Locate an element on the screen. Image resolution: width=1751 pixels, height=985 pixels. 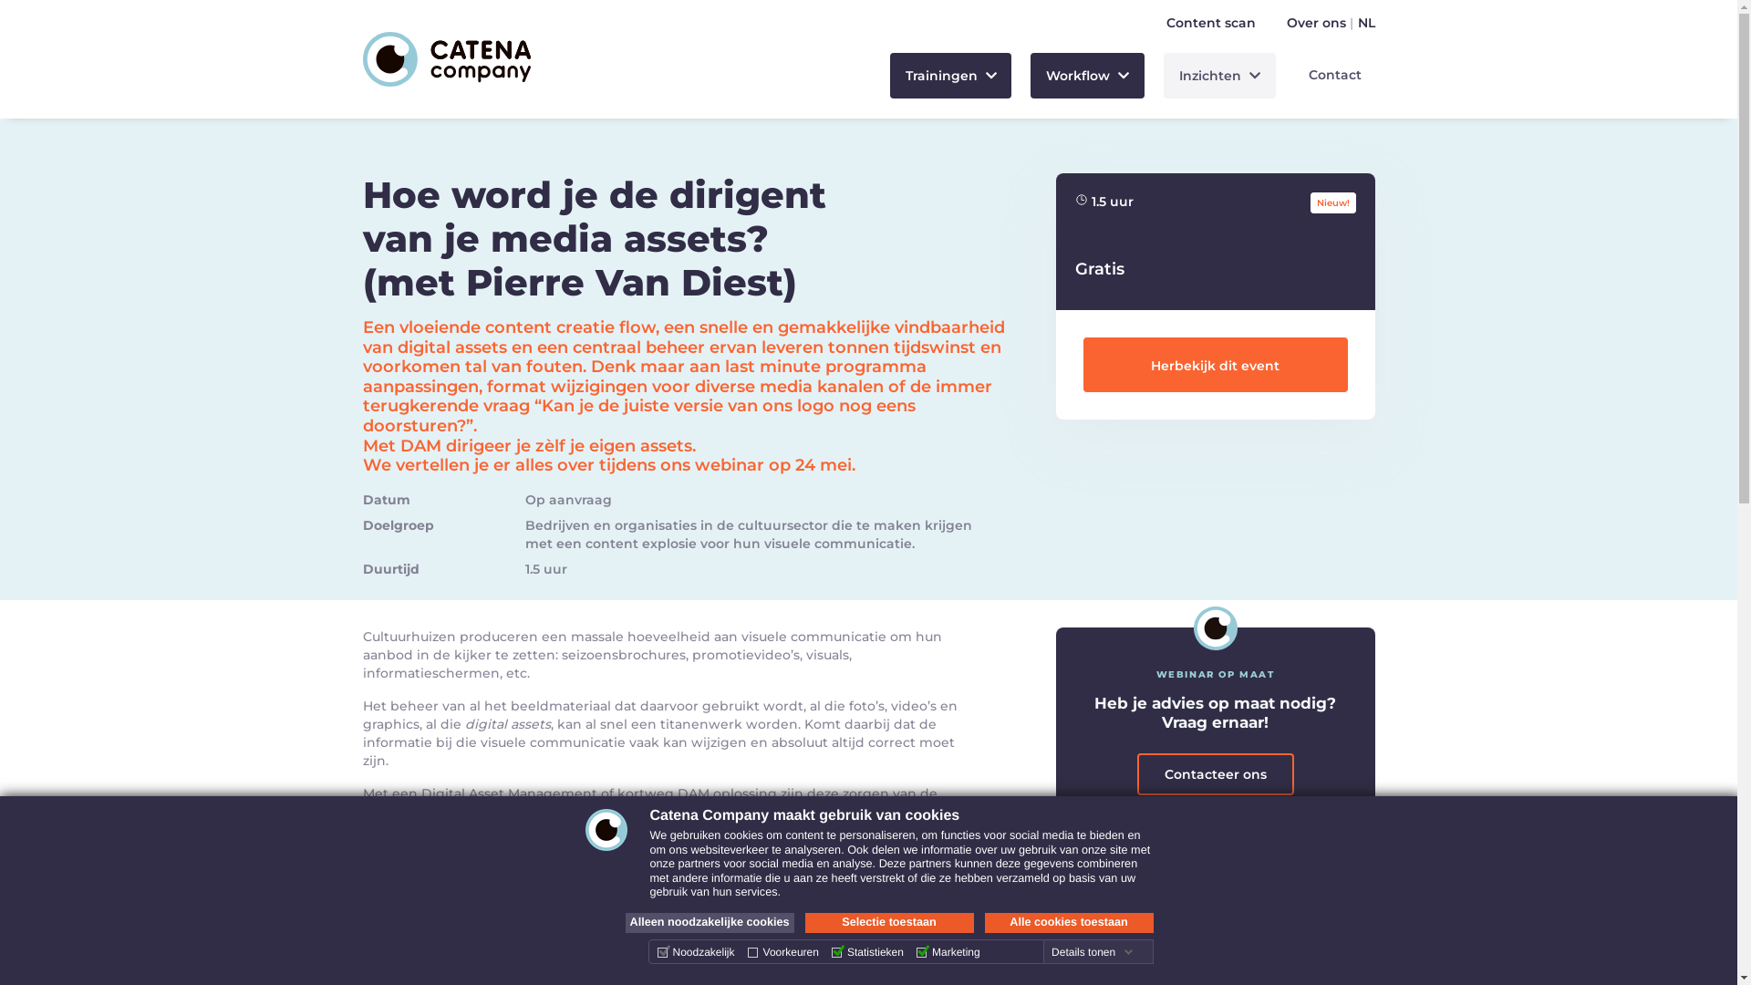
Alle cookies toestaan is located at coordinates (1069, 923).